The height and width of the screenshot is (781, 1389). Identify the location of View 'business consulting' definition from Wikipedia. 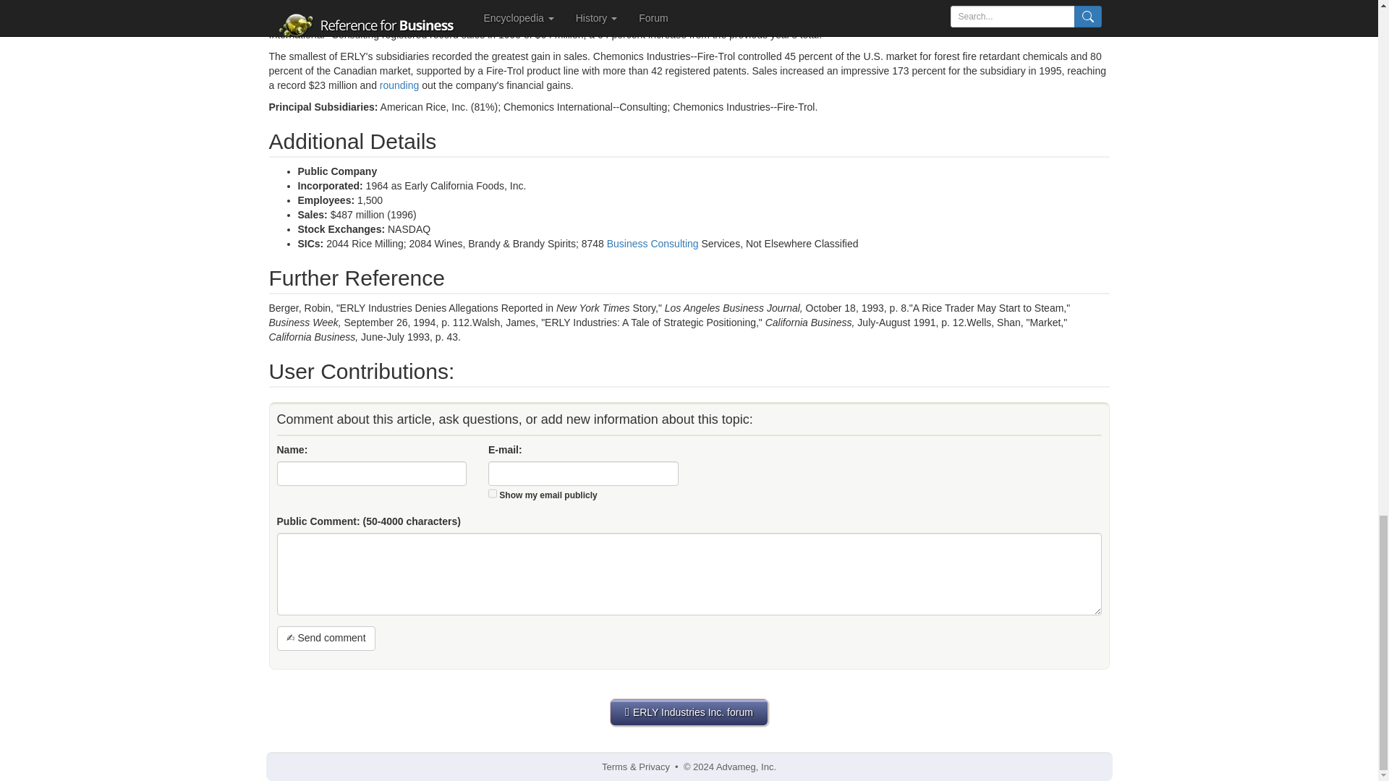
(653, 243).